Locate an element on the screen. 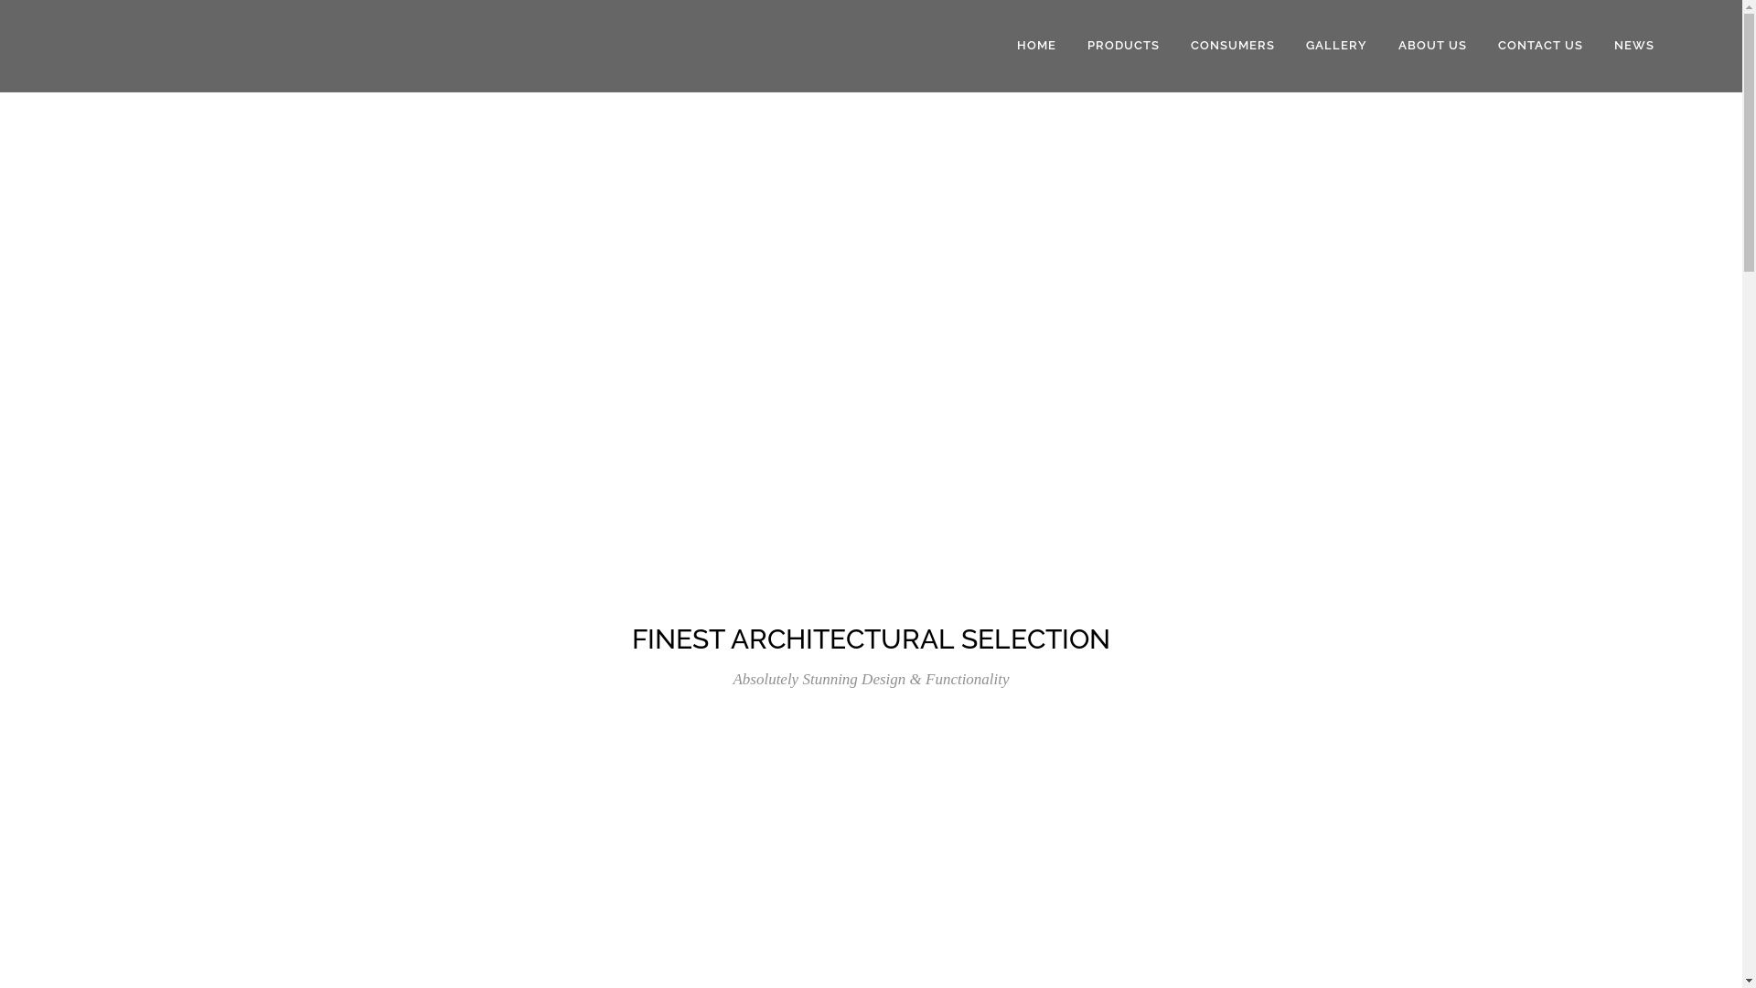  GALLERY is located at coordinates (1337, 46).